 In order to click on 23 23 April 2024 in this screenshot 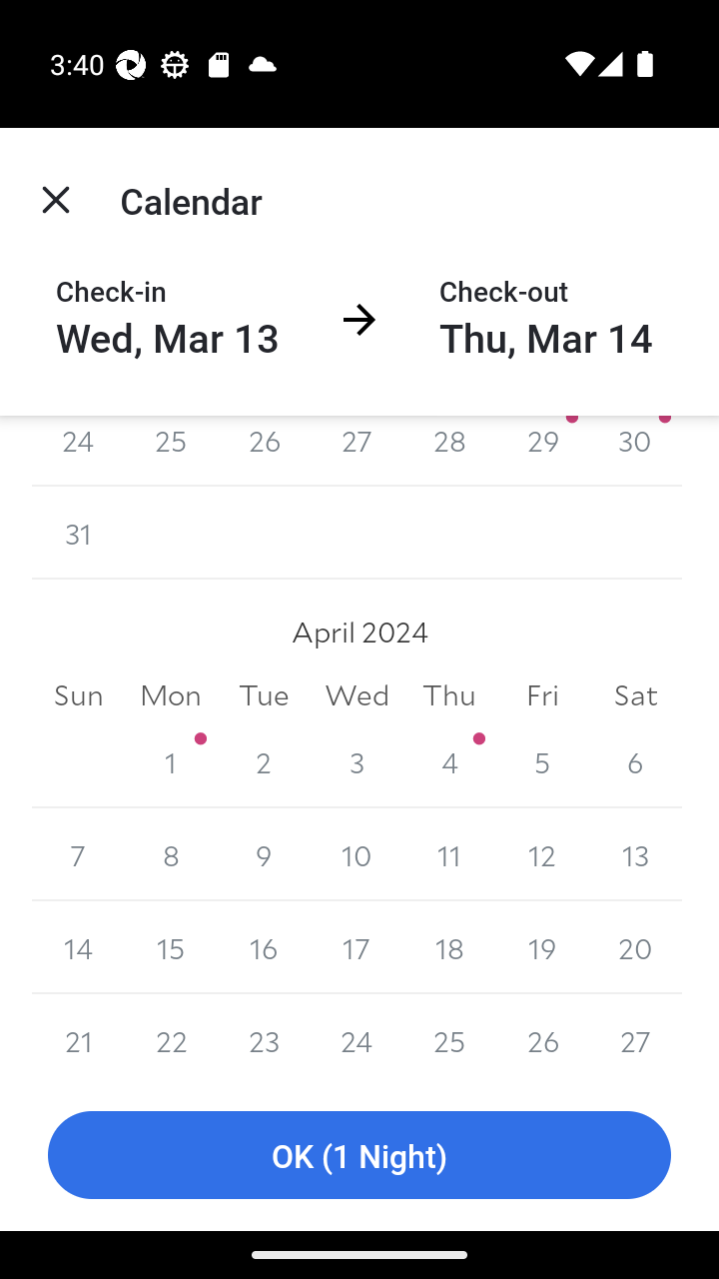, I will do `click(264, 1036)`.